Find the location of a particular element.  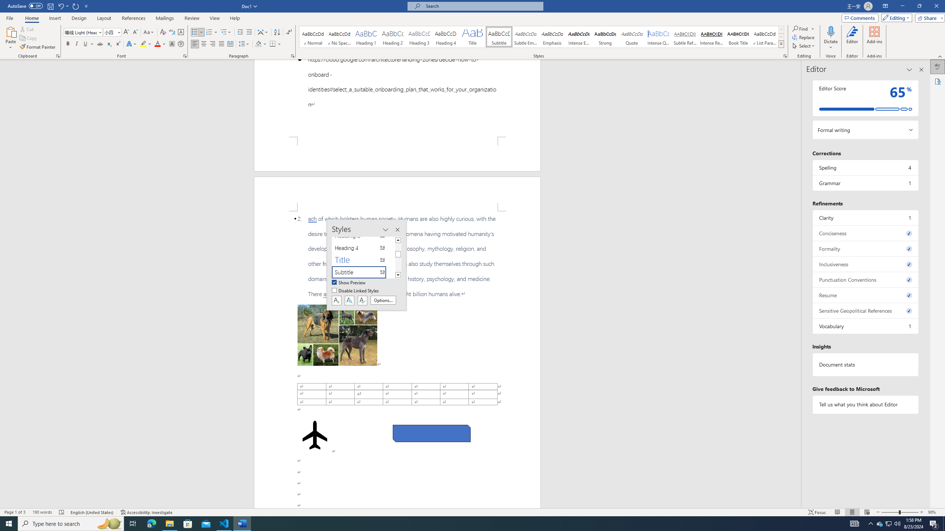

Intense Reference is located at coordinates (711, 37).